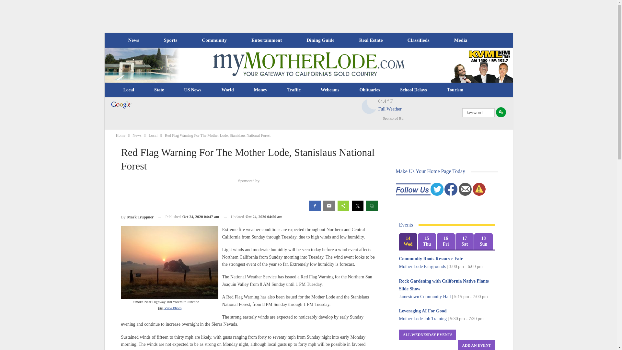 The width and height of the screenshot is (622, 350). What do you see at coordinates (320, 40) in the screenshot?
I see `Dining Guide` at bounding box center [320, 40].